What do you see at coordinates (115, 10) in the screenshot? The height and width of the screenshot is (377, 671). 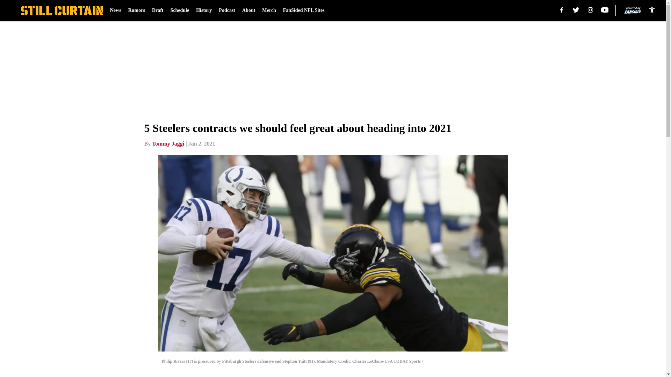 I see `News` at bounding box center [115, 10].